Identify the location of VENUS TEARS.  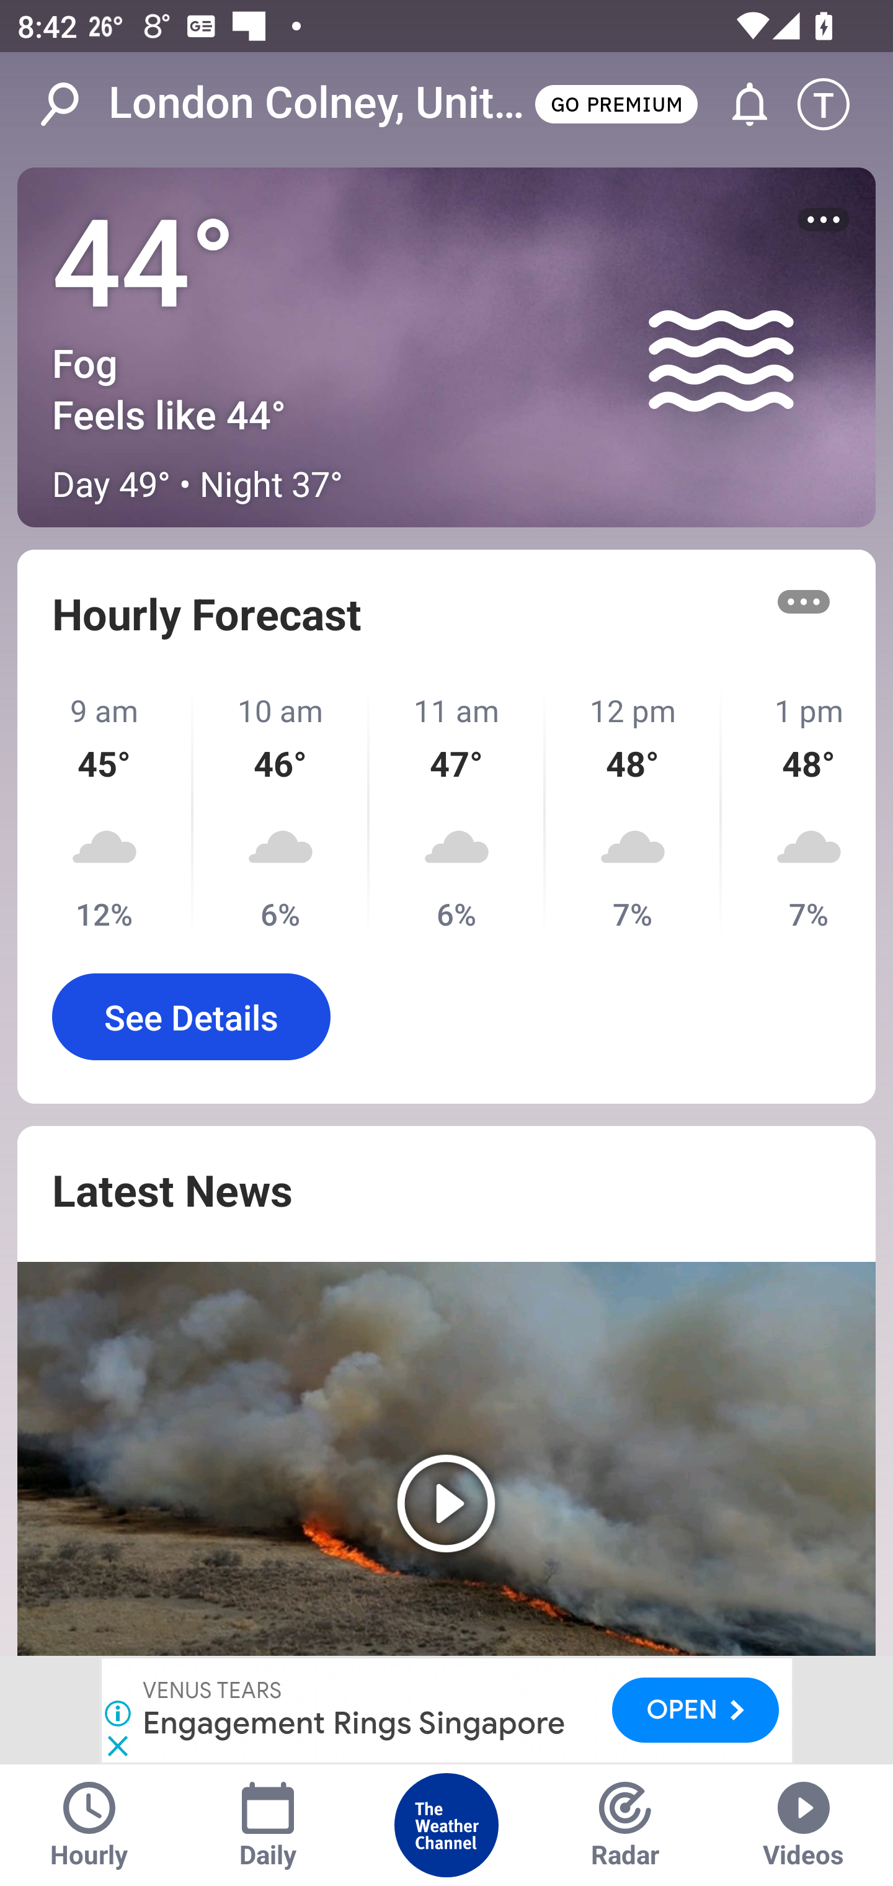
(213, 1691).